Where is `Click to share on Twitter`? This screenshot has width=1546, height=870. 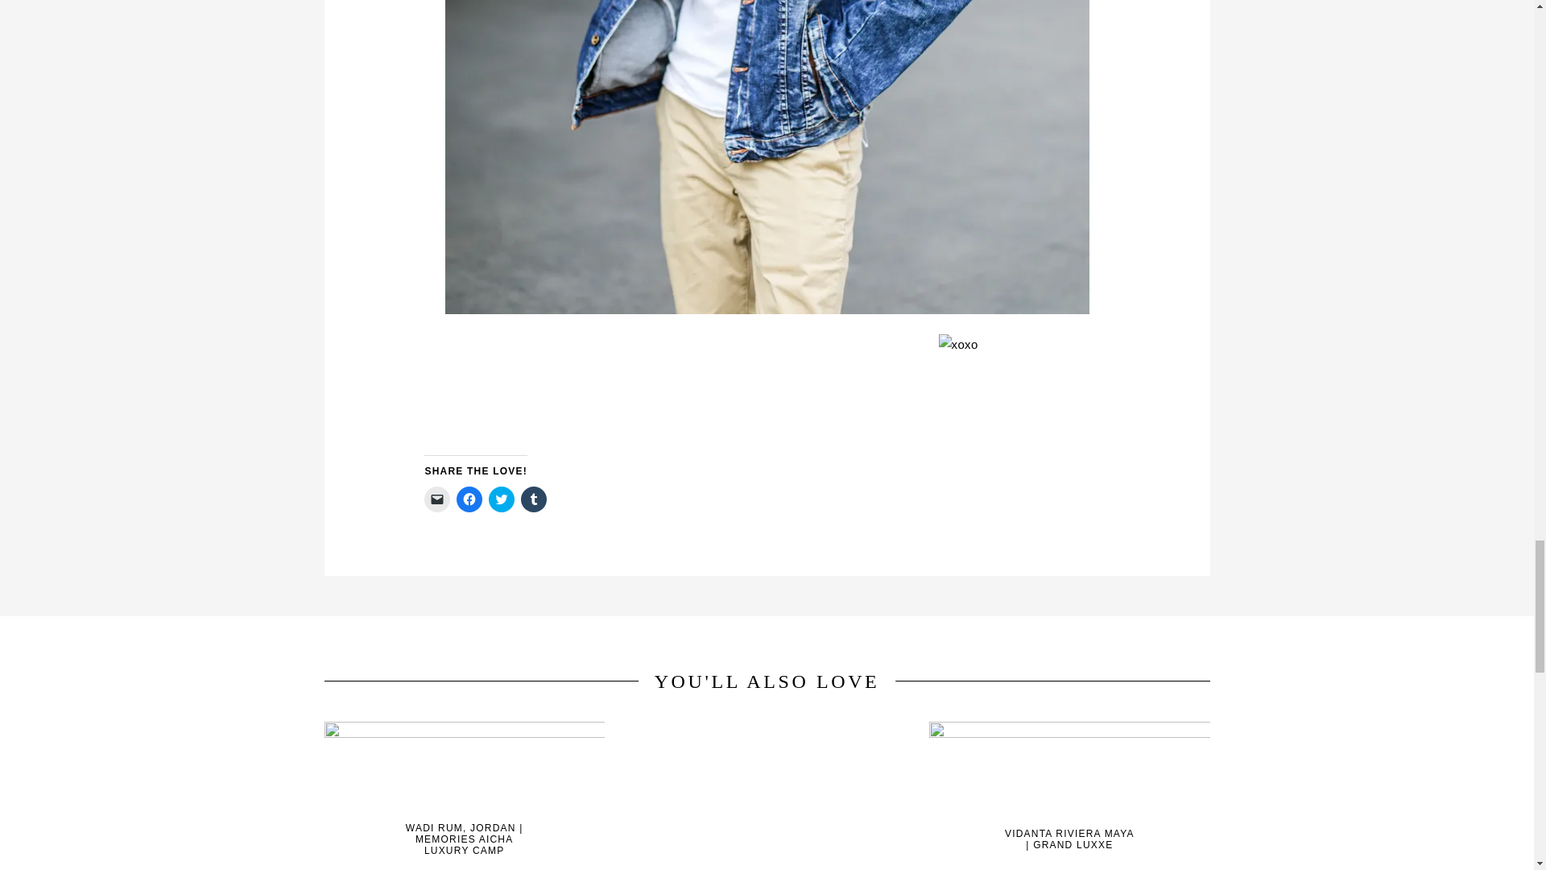 Click to share on Twitter is located at coordinates (501, 499).